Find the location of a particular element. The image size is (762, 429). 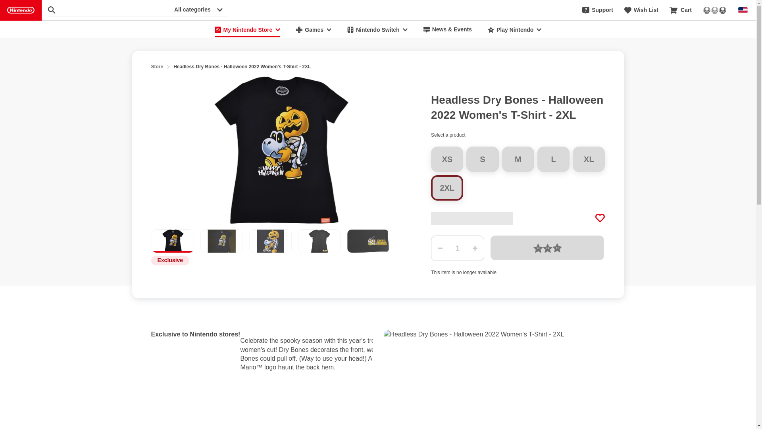

XL is located at coordinates (589, 159).